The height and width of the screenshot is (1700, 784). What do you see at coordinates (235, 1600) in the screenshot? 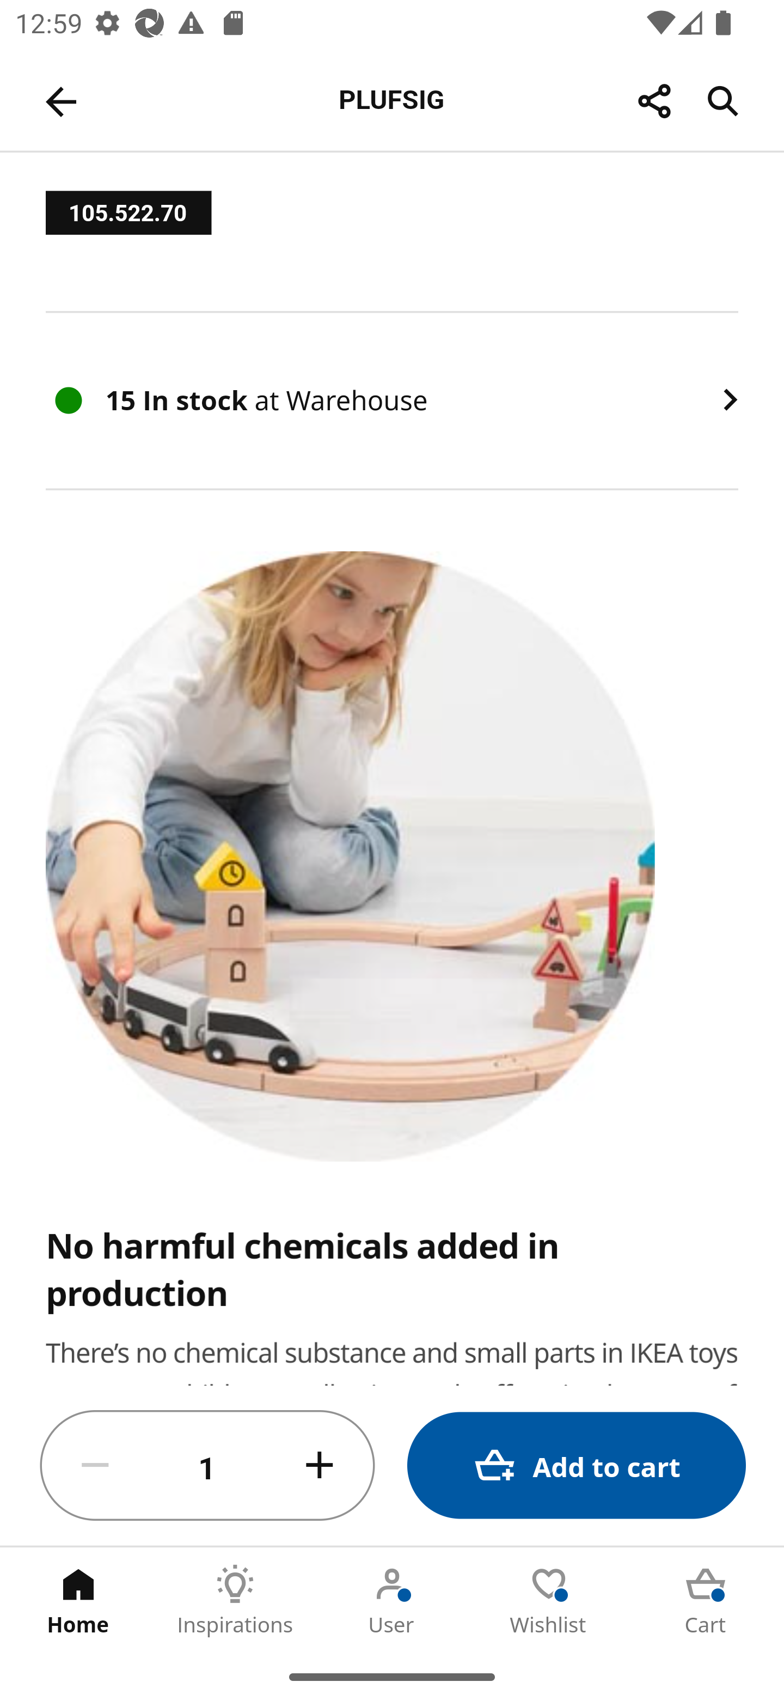
I see `Inspirations
Tab 2 of 5` at bounding box center [235, 1600].